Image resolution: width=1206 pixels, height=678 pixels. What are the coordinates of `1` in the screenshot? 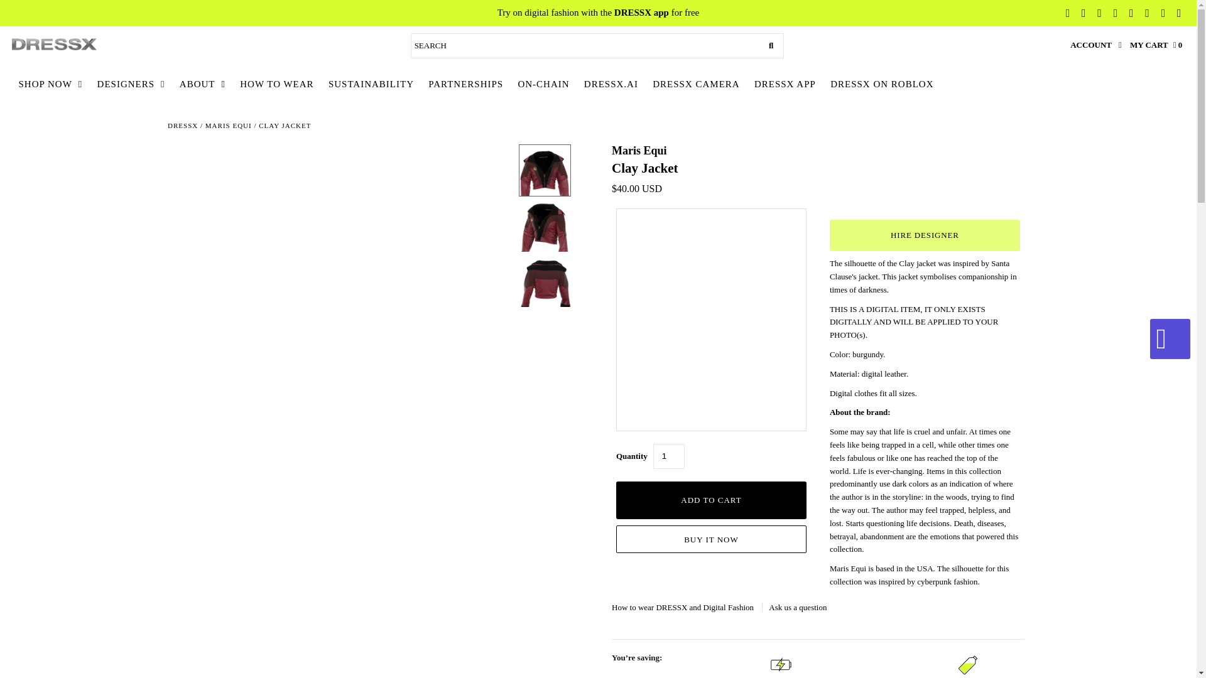 It's located at (669, 456).